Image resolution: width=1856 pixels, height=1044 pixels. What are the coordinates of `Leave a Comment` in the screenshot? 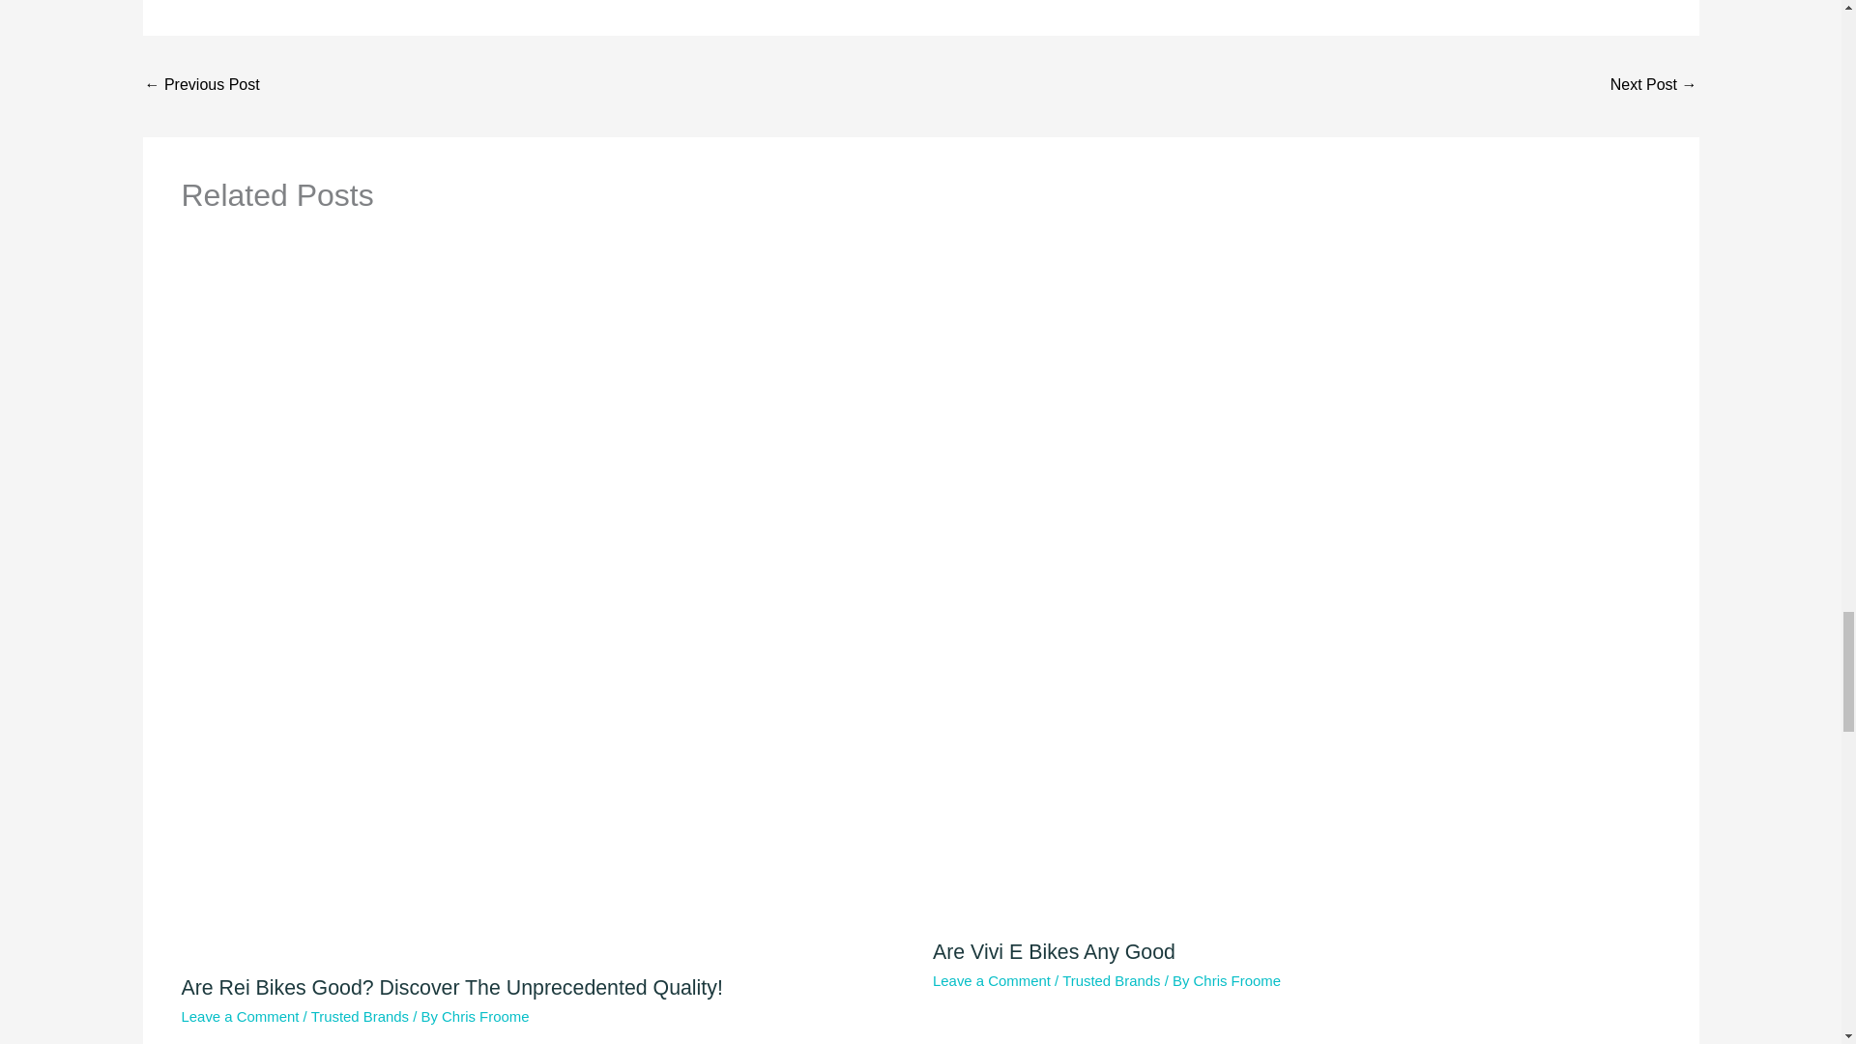 It's located at (240, 1016).